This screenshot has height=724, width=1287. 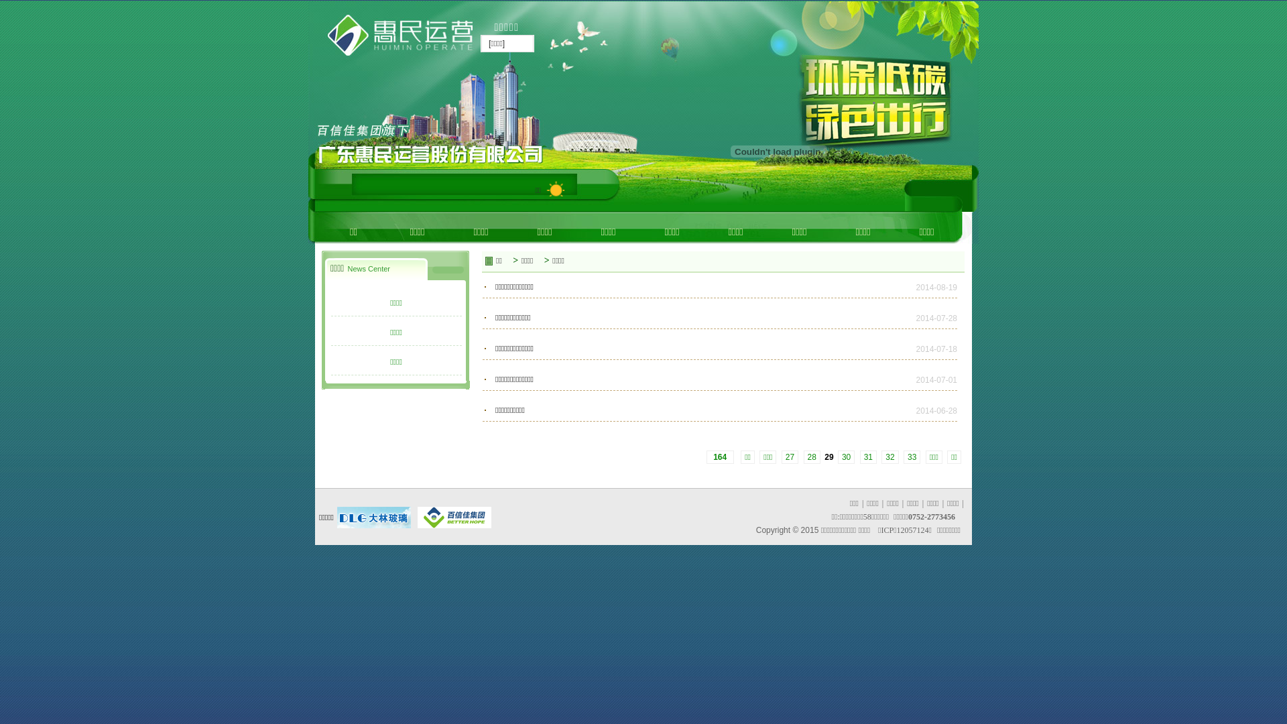 I want to click on 33, so click(x=912, y=457).